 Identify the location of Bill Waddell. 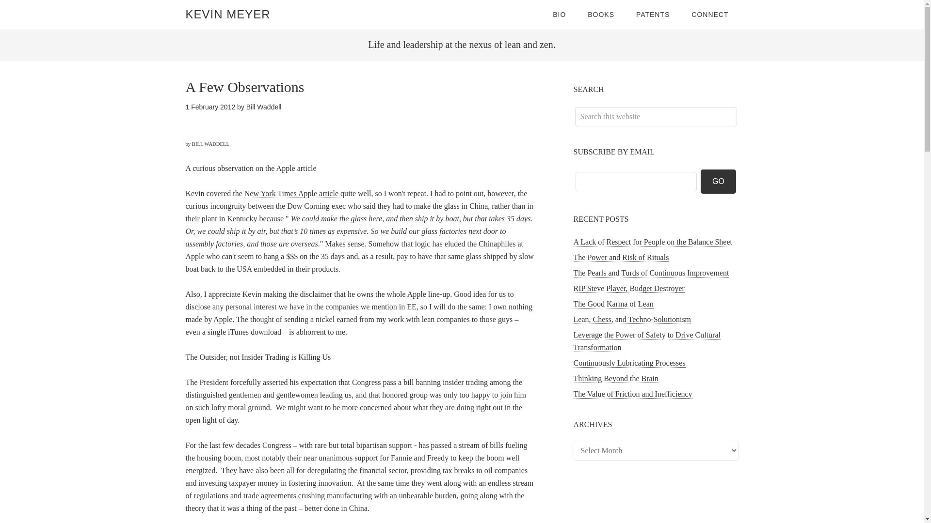
(264, 107).